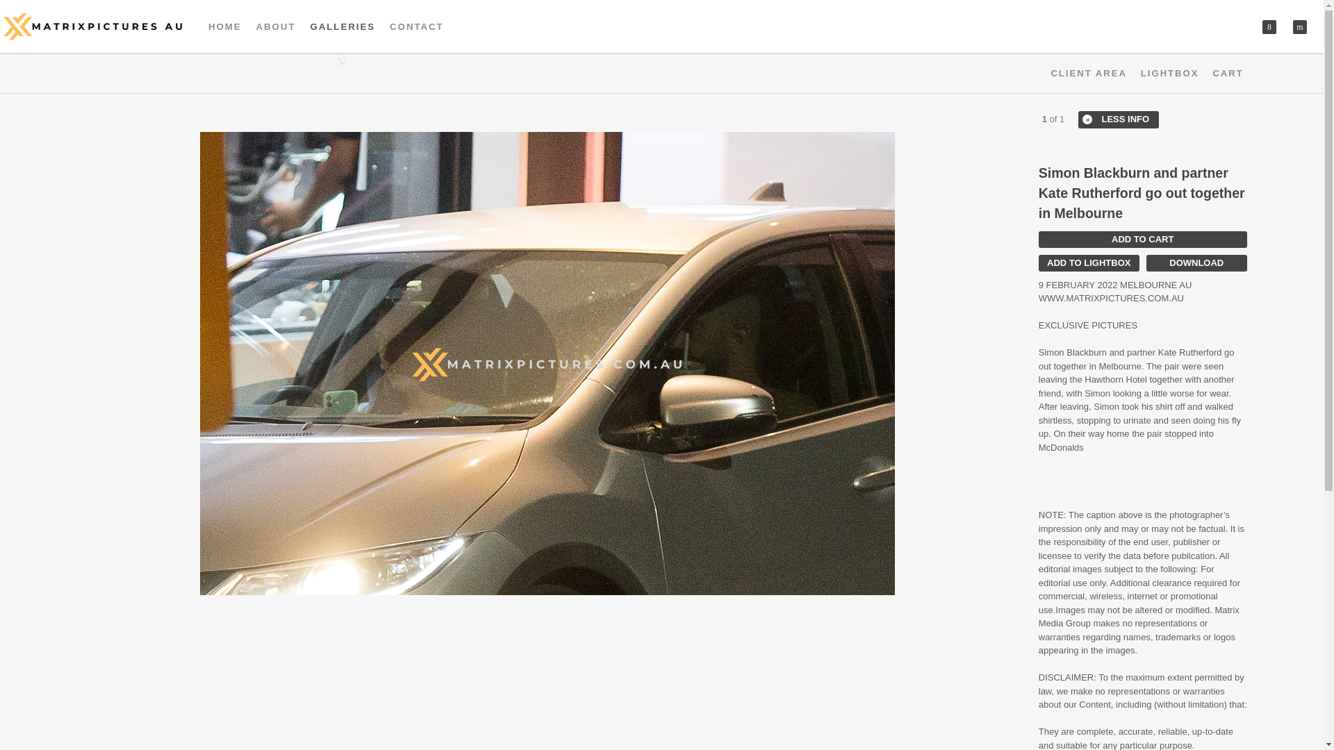  Describe the element at coordinates (1089, 262) in the screenshot. I see `ADD TO LIGHTBOX` at that location.